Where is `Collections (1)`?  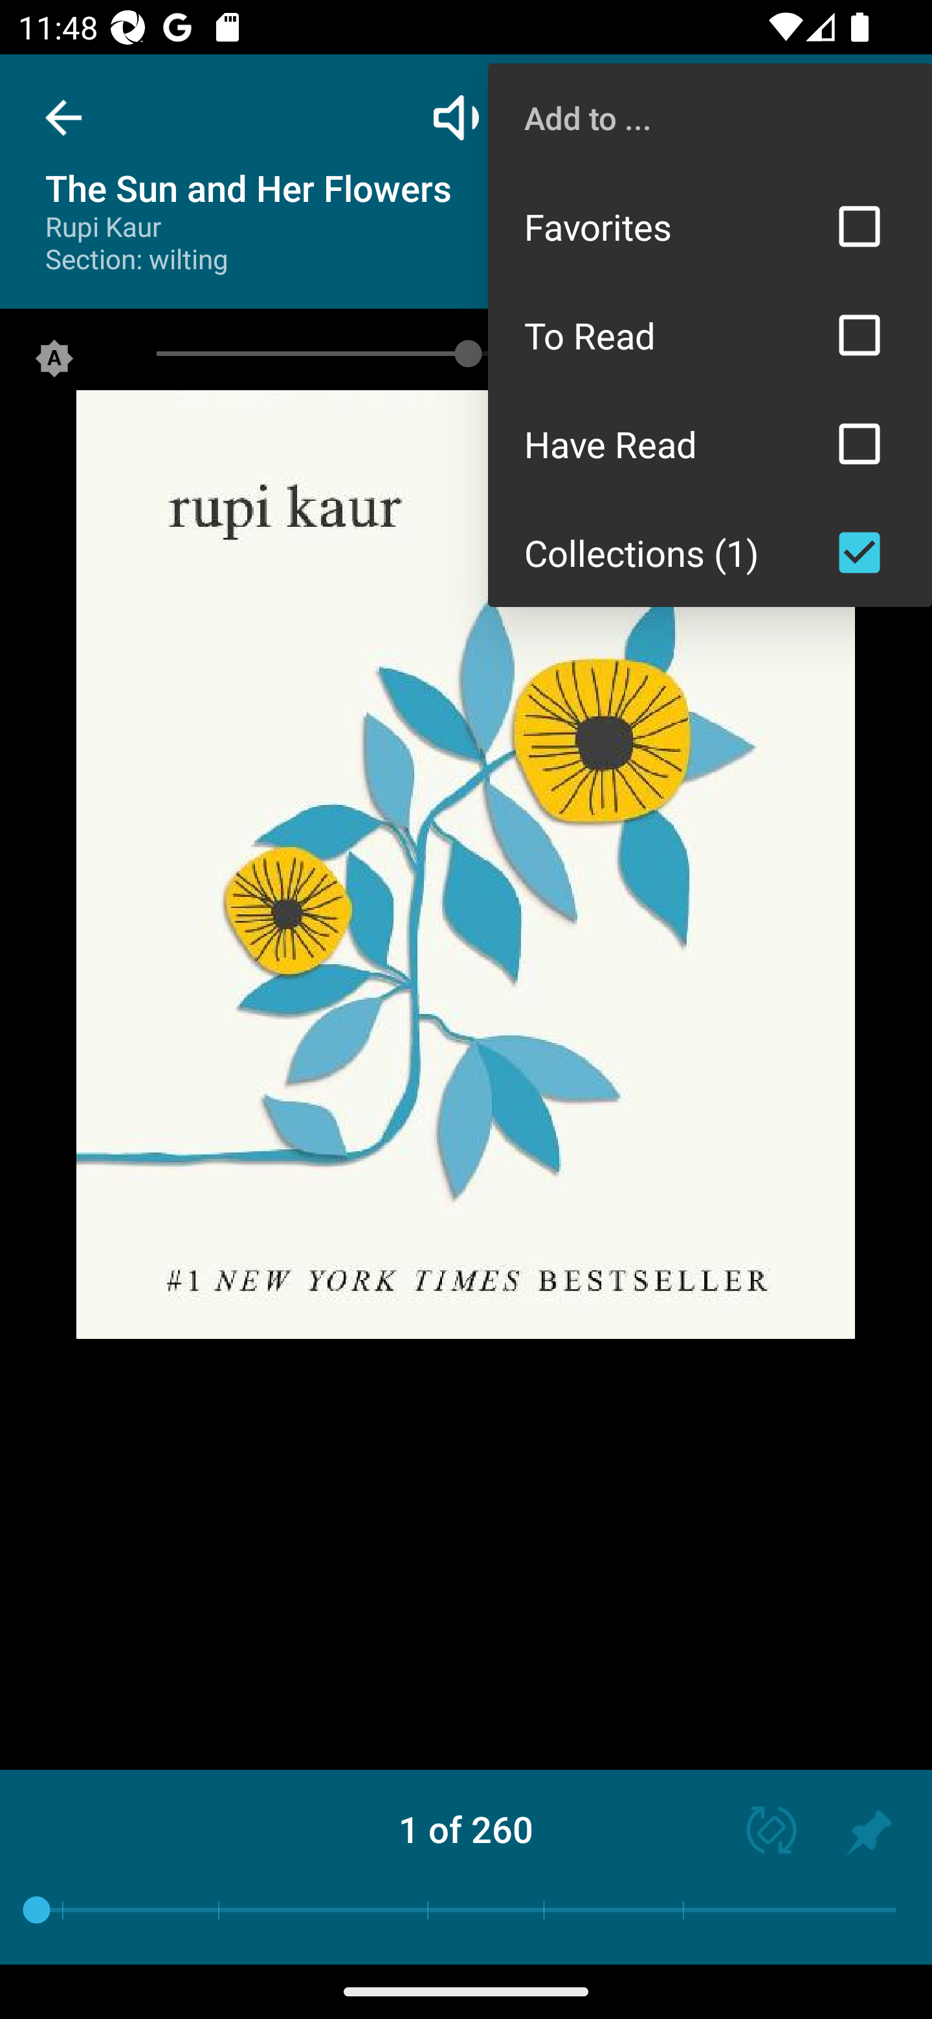 Collections (1) is located at coordinates (710, 553).